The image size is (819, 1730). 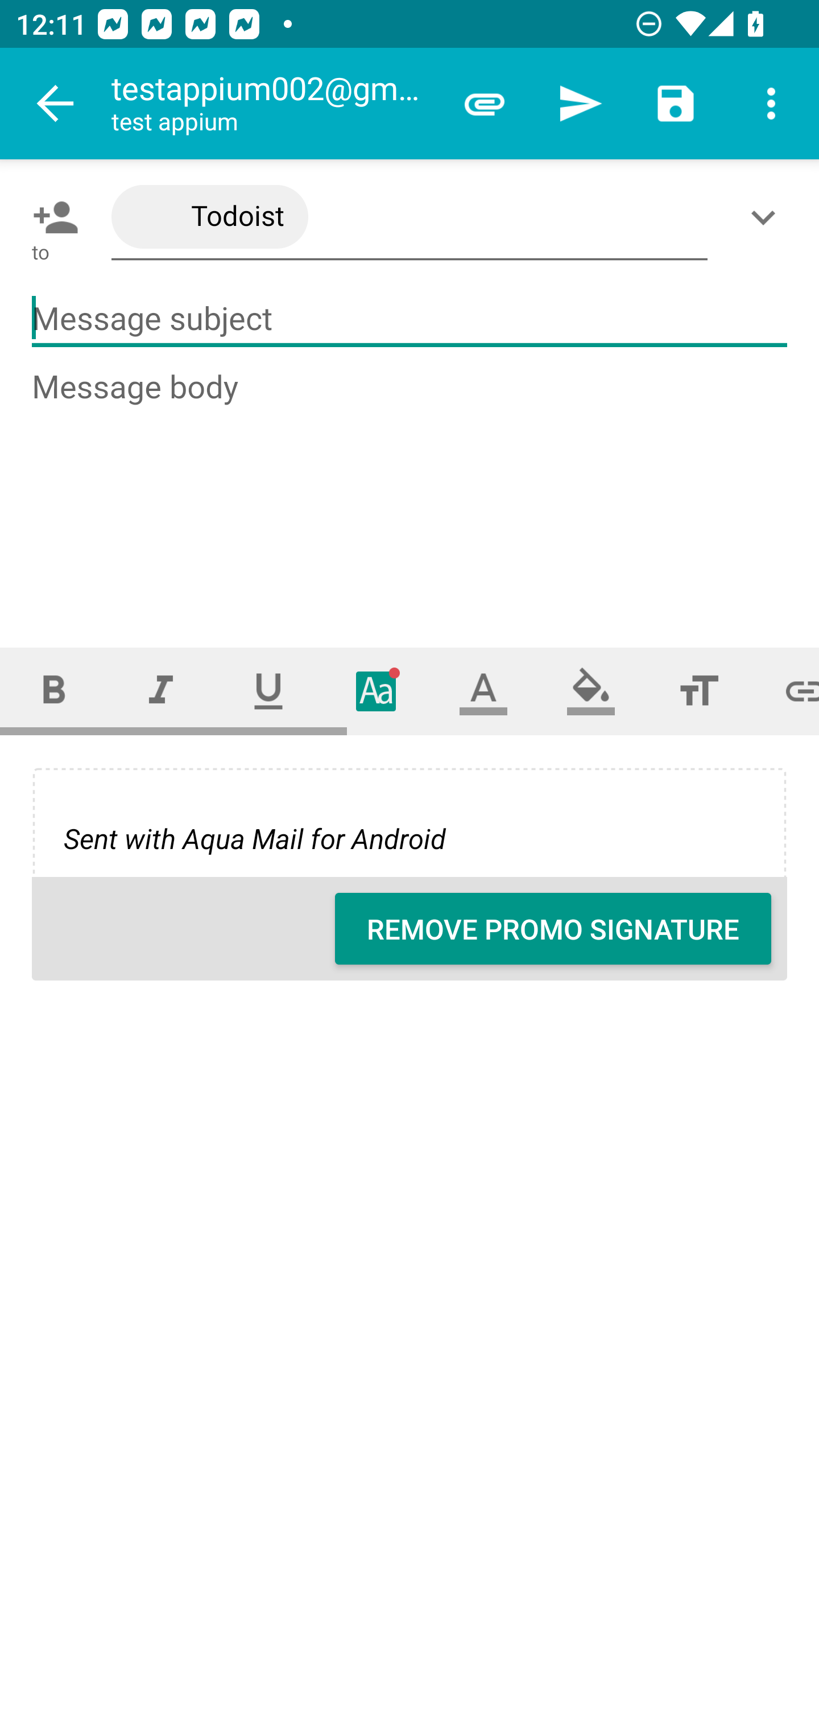 What do you see at coordinates (698, 691) in the screenshot?
I see `Font size` at bounding box center [698, 691].